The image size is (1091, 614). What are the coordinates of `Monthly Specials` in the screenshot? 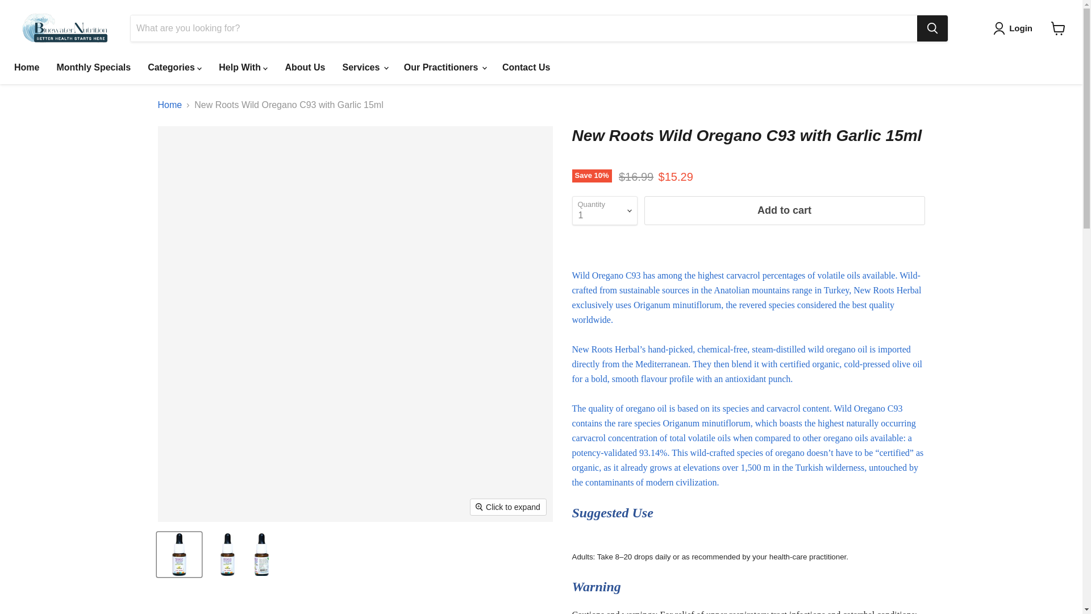 It's located at (93, 68).